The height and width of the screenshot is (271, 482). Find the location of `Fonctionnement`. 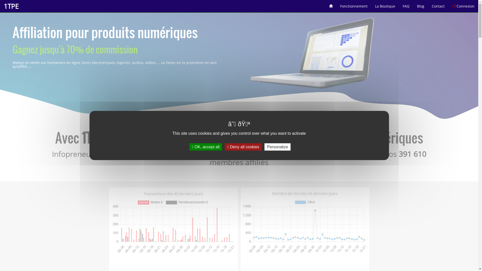

Fonctionnement is located at coordinates (354, 5).